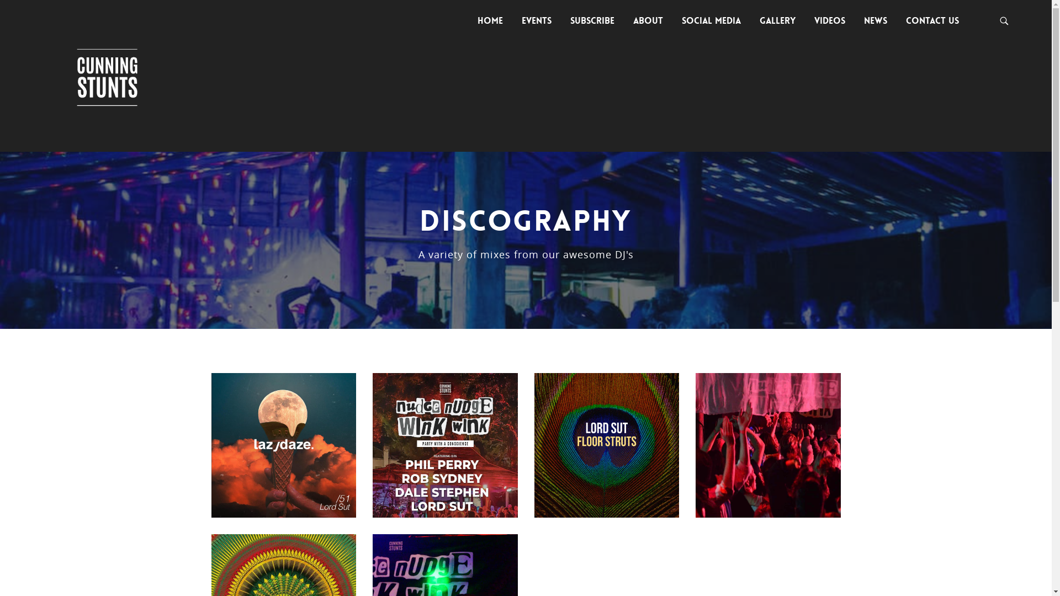 The width and height of the screenshot is (1060, 596). Describe the element at coordinates (711, 21) in the screenshot. I see `SOCIAL MEDIA` at that location.